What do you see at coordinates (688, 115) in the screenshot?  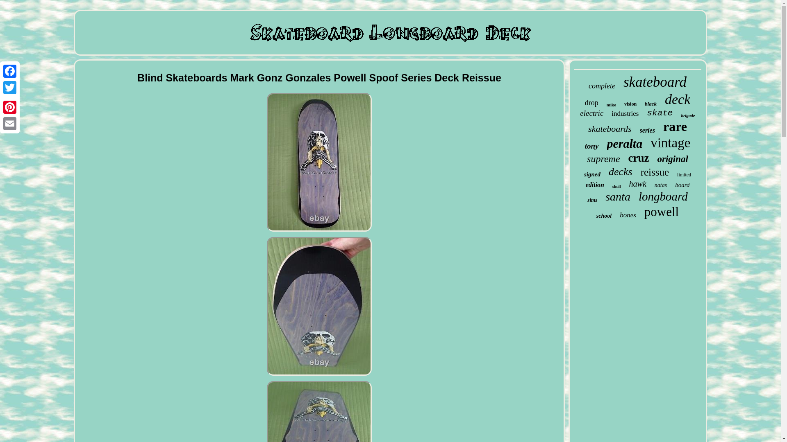 I see `brigade` at bounding box center [688, 115].